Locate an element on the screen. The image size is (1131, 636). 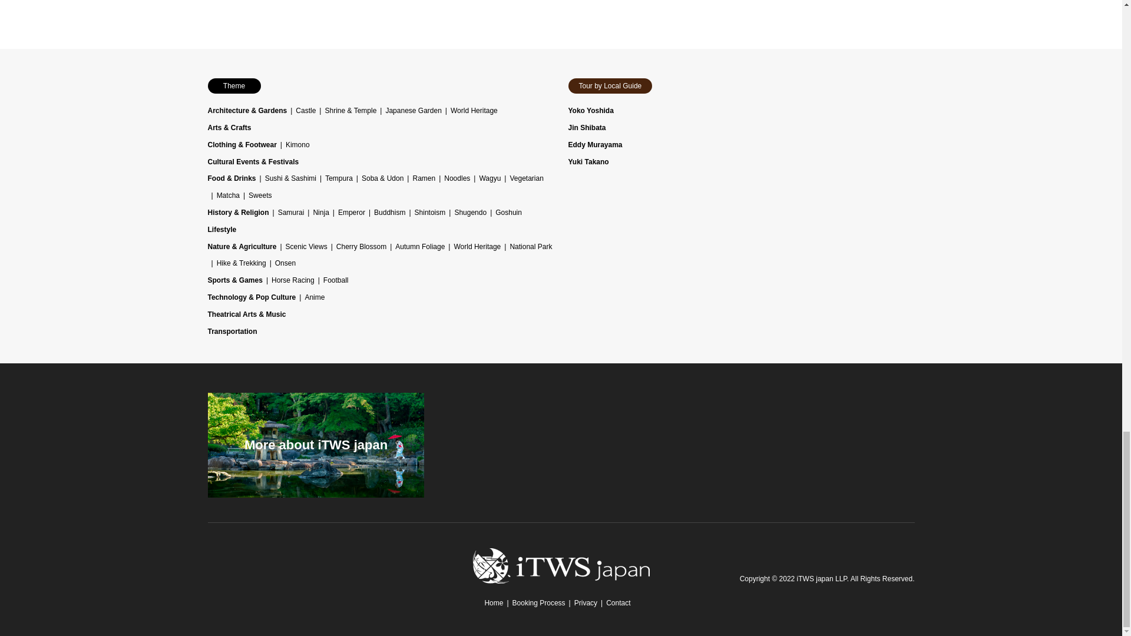
Castle is located at coordinates (305, 111).